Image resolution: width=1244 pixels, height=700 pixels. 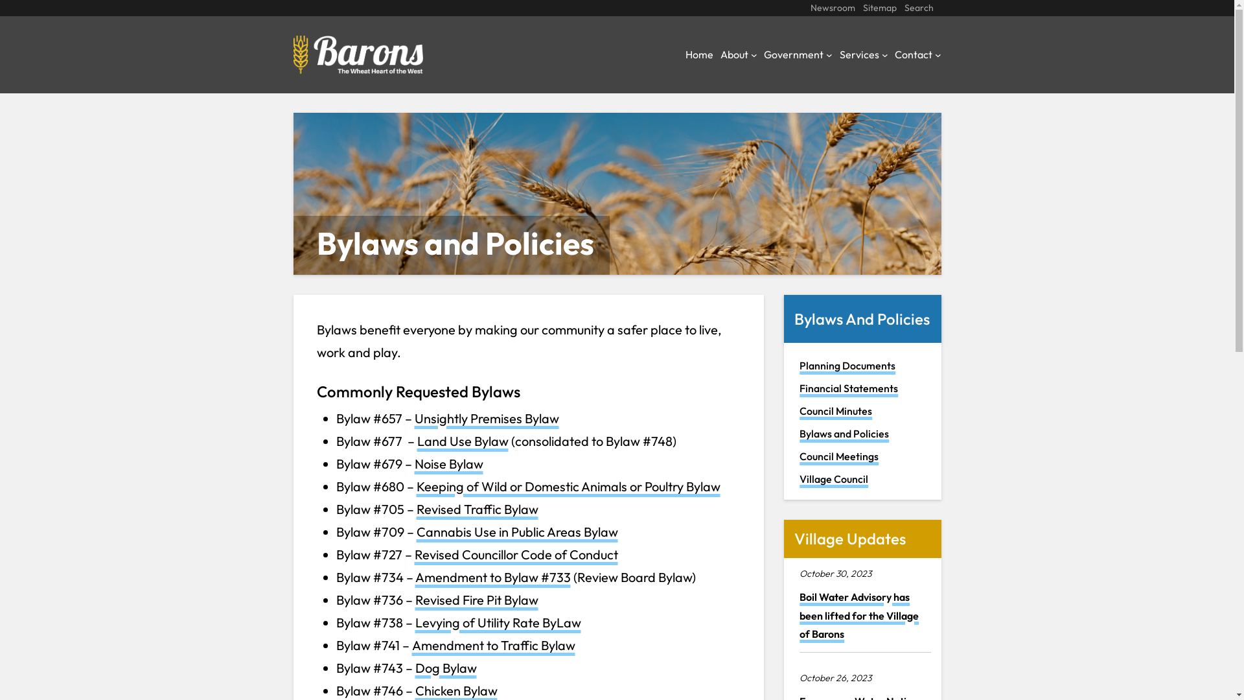 What do you see at coordinates (516, 555) in the screenshot?
I see `Revised Councillor Code of Conduct` at bounding box center [516, 555].